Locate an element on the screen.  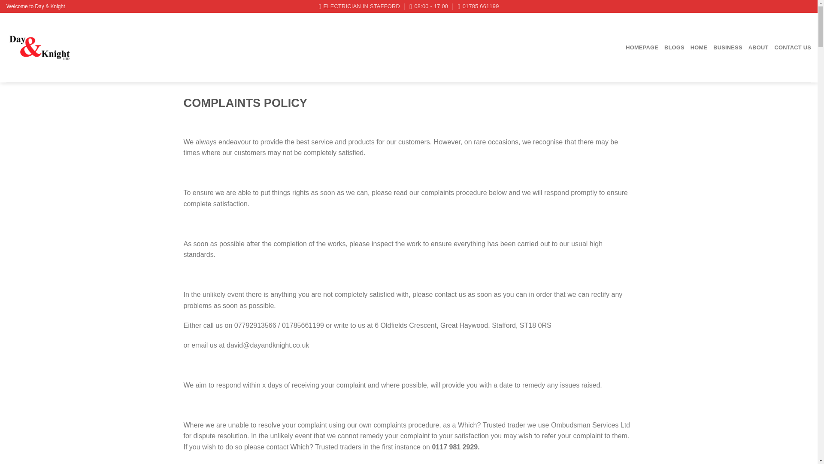
BLOGS is located at coordinates (674, 47).